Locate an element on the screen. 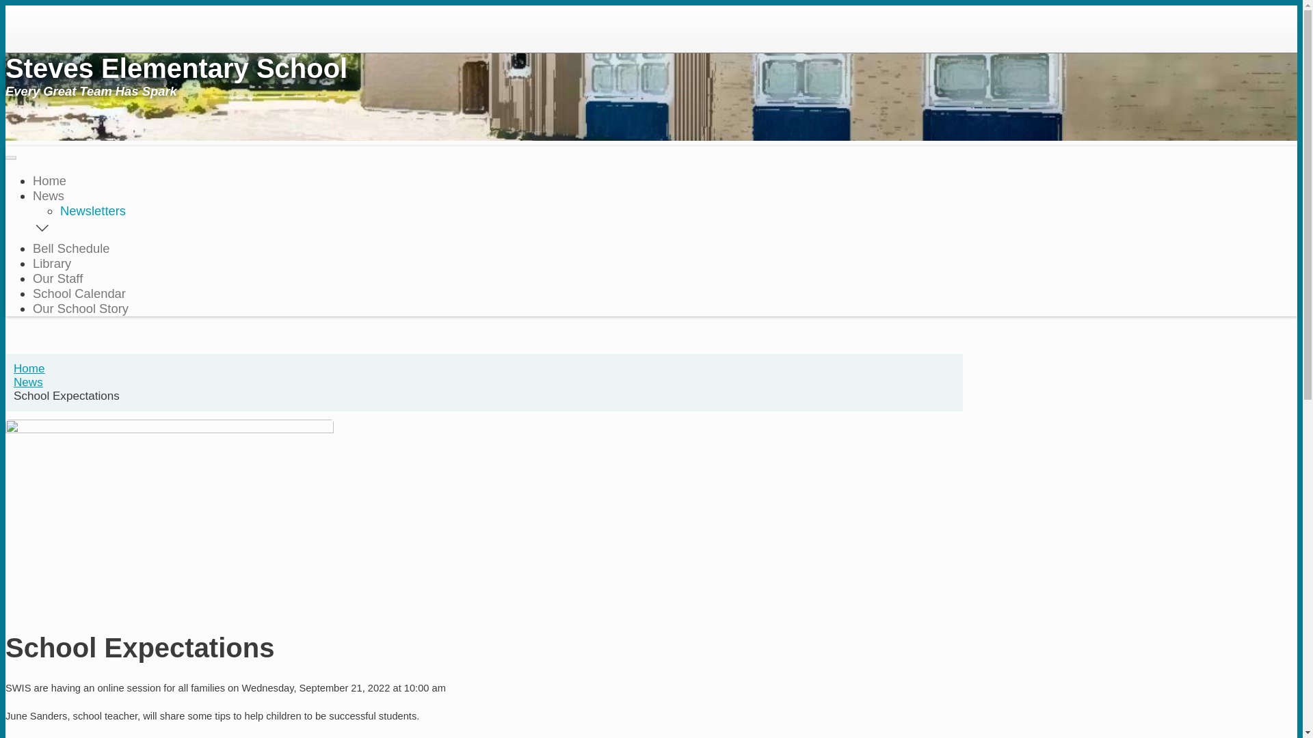 Image resolution: width=1313 pixels, height=738 pixels. School Calendar is located at coordinates (79, 294).